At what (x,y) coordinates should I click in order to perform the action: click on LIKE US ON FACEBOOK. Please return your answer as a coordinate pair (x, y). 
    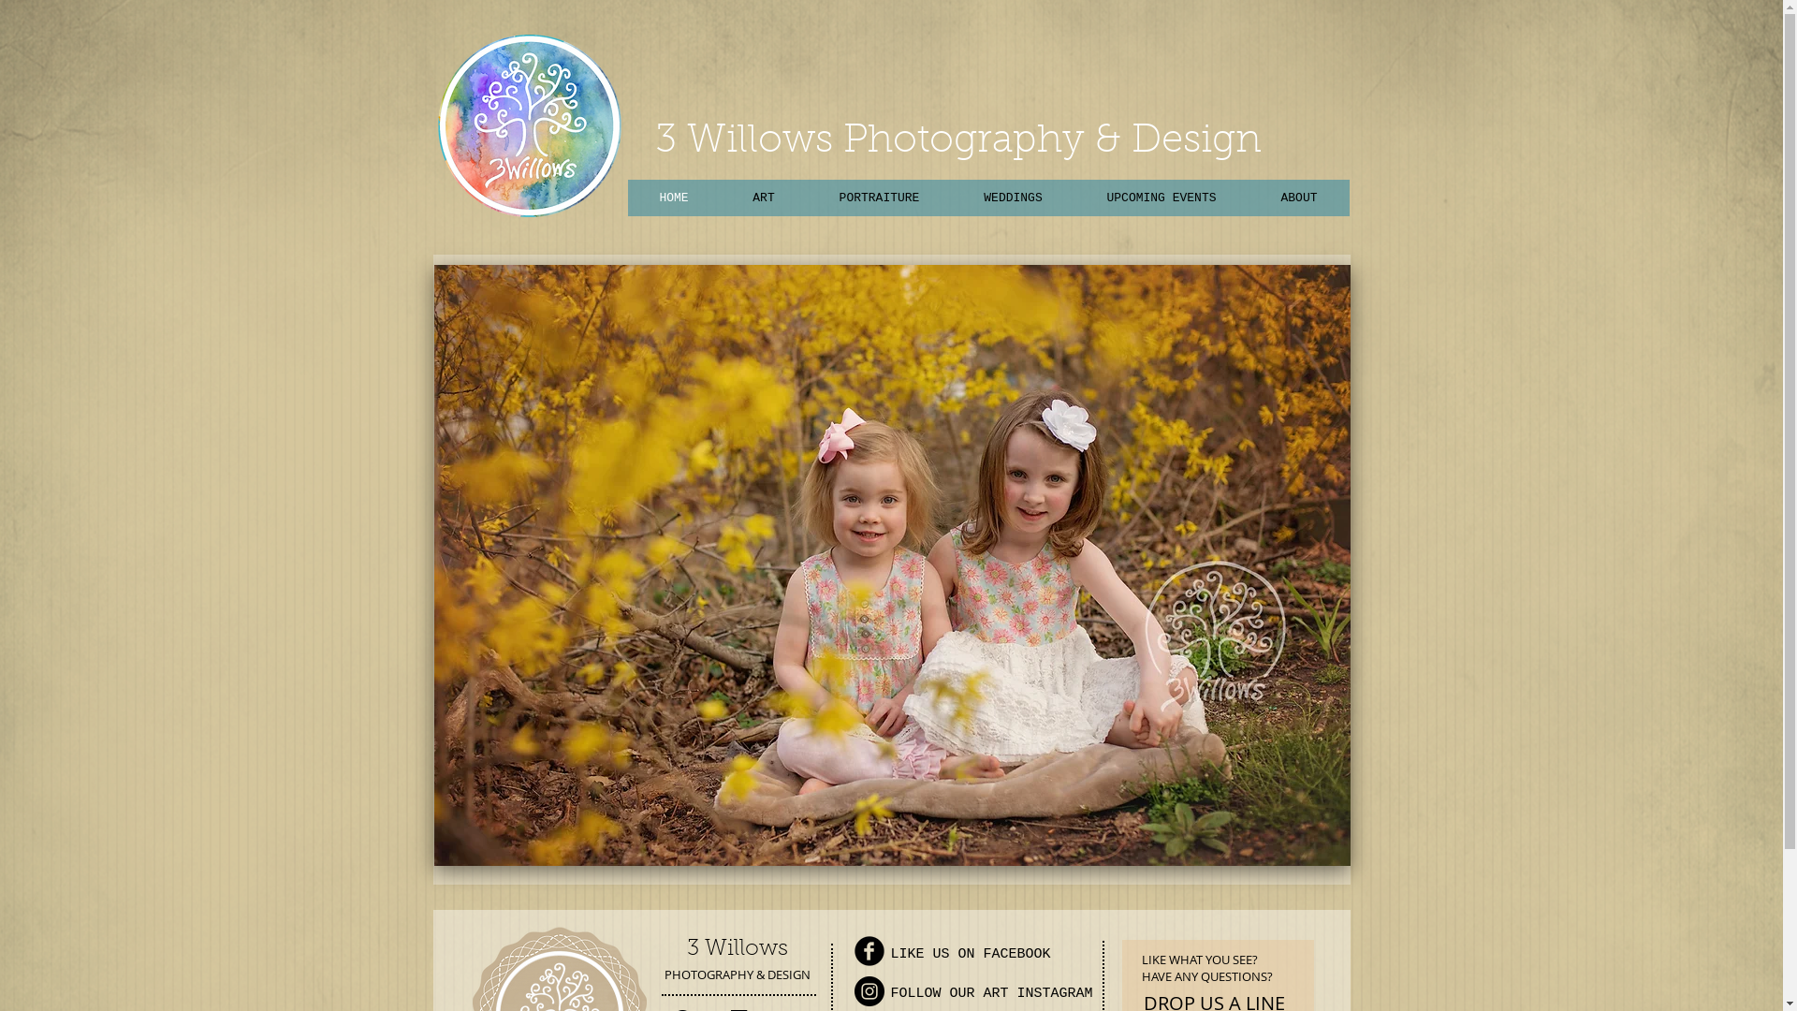
    Looking at the image, I should click on (972, 955).